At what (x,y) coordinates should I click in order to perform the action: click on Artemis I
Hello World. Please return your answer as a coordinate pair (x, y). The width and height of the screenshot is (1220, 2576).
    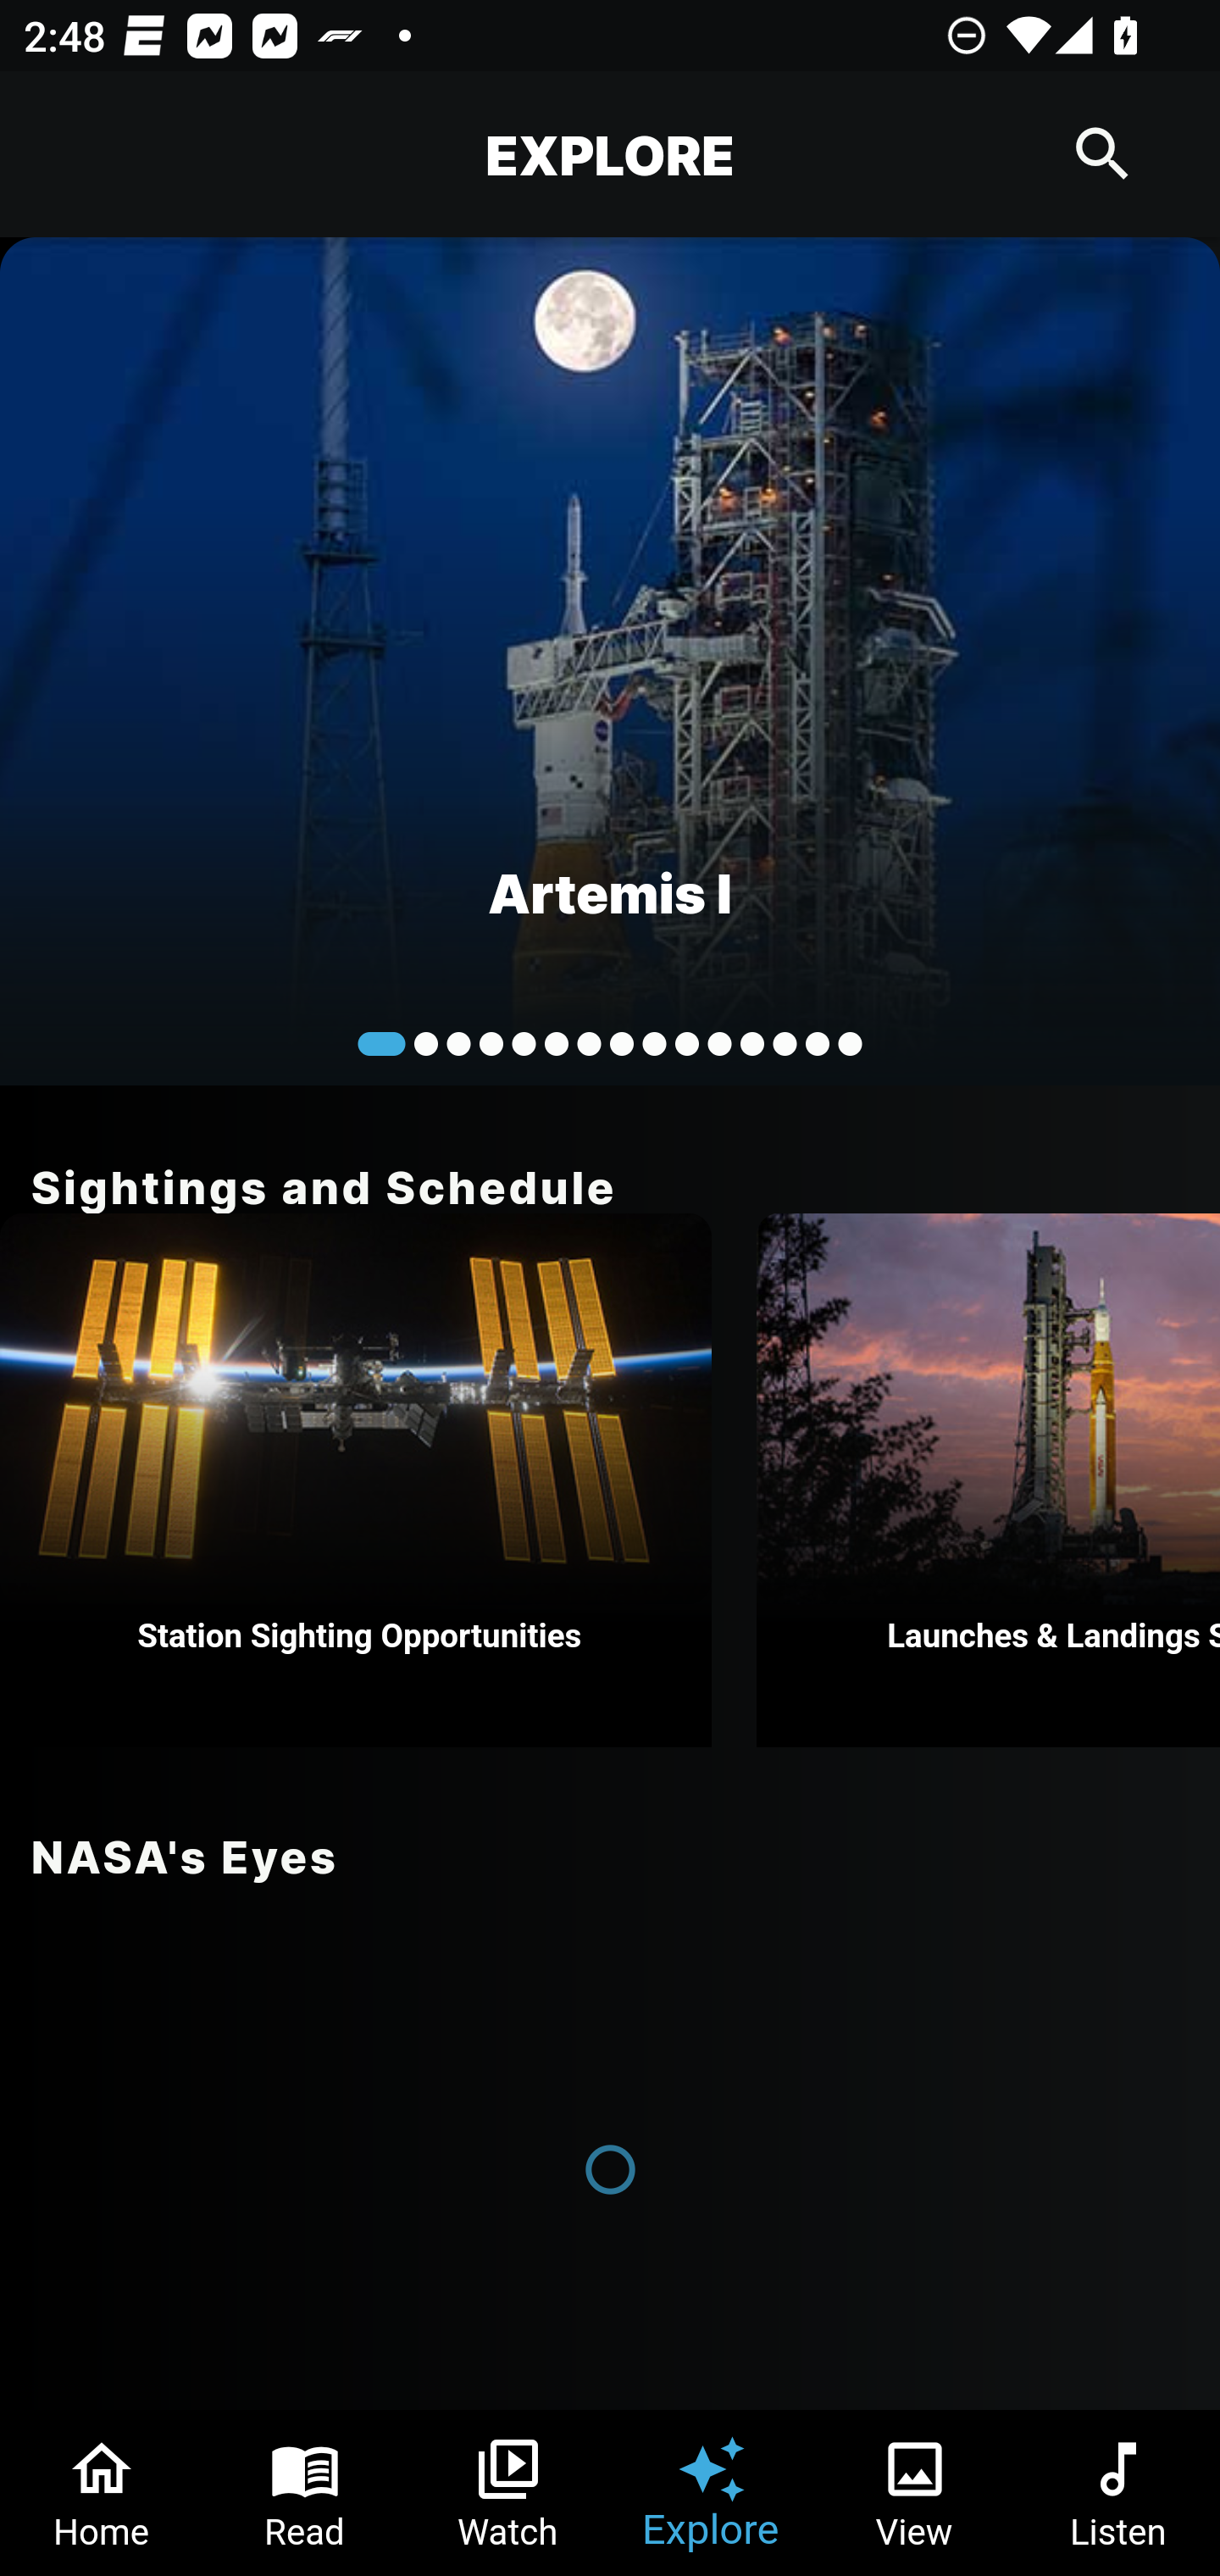
    Looking at the image, I should click on (610, 660).